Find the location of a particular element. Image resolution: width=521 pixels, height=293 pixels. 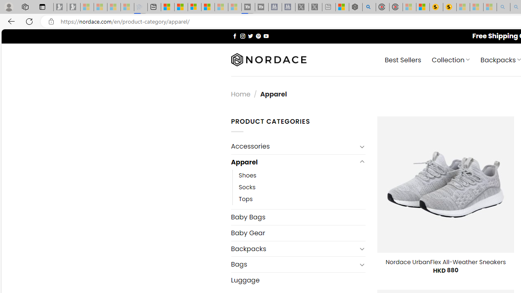

Socks is located at coordinates (247, 187).